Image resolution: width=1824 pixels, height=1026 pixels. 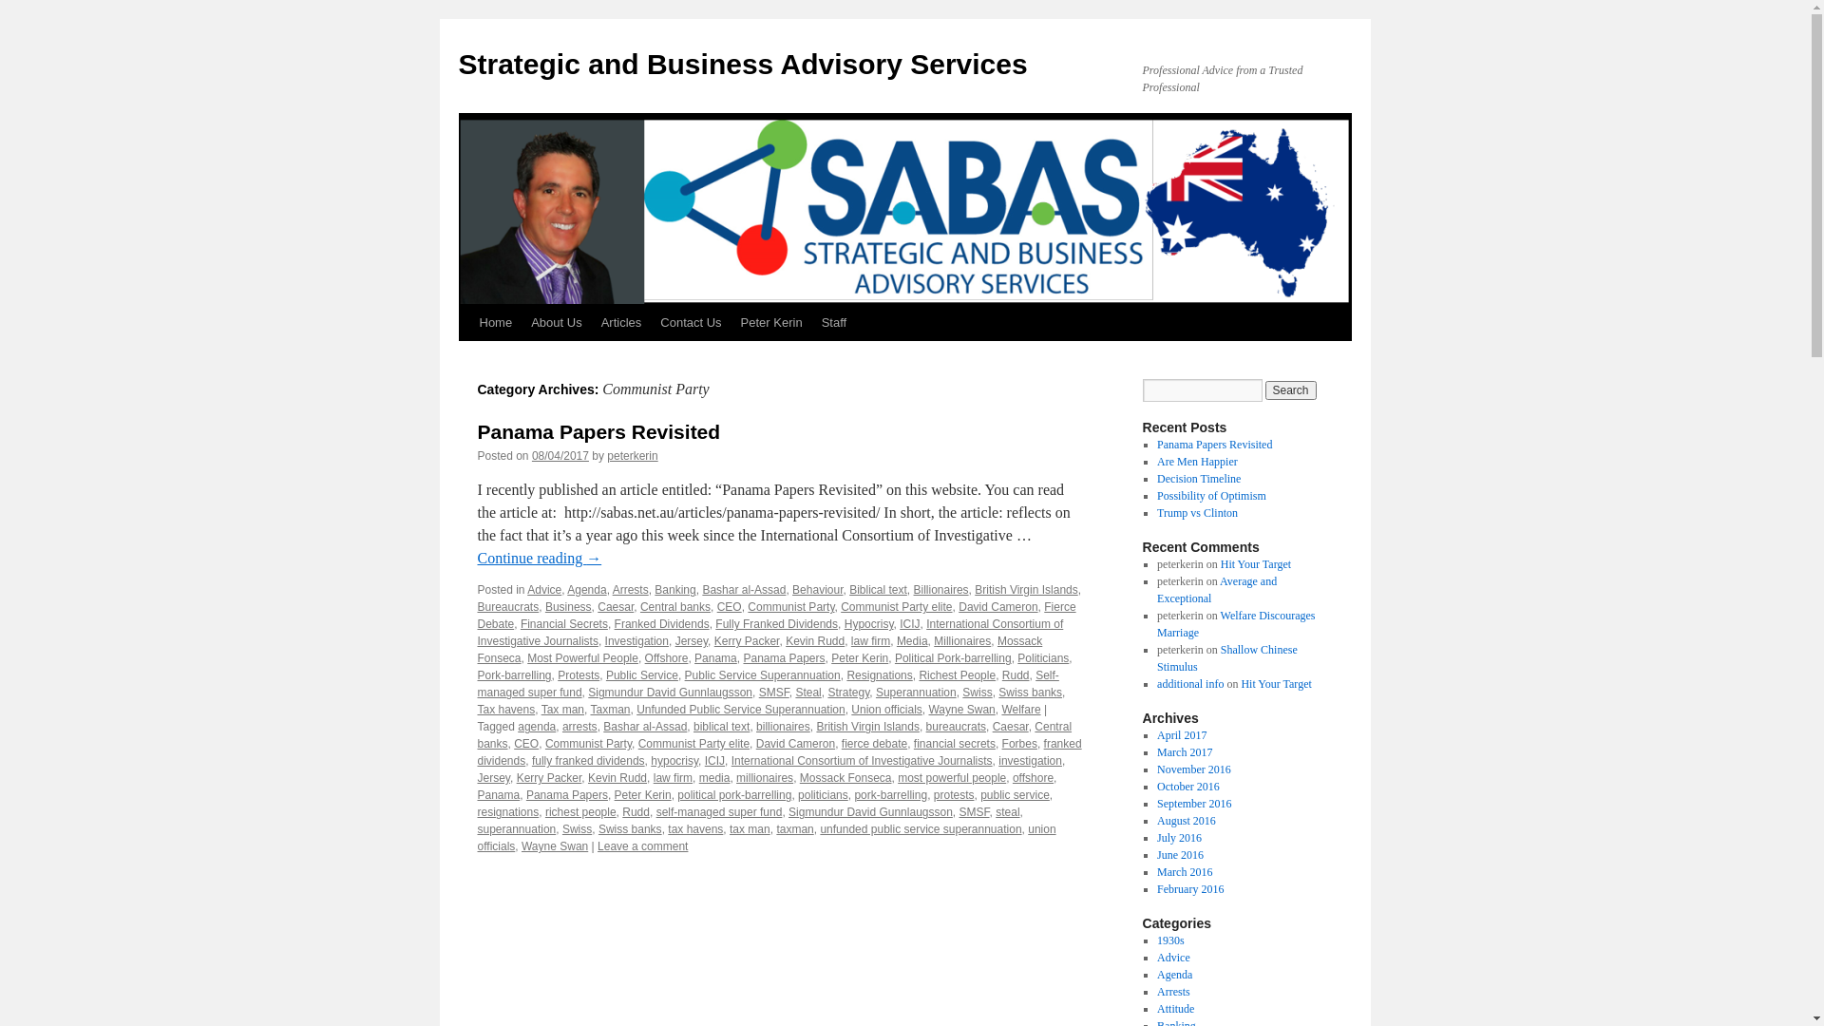 What do you see at coordinates (874, 744) in the screenshot?
I see `fierce debate` at bounding box center [874, 744].